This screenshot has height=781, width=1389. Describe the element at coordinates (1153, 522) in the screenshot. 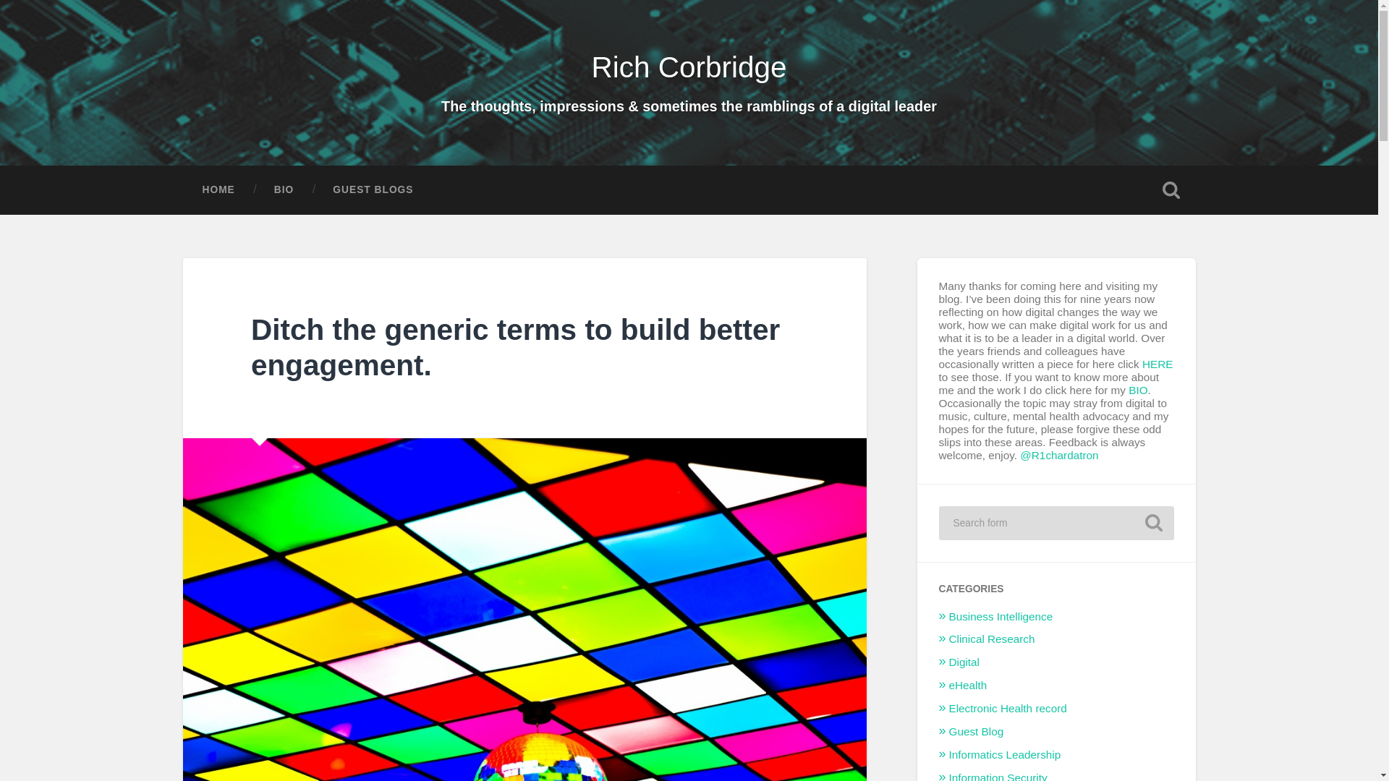

I see `Search` at that location.